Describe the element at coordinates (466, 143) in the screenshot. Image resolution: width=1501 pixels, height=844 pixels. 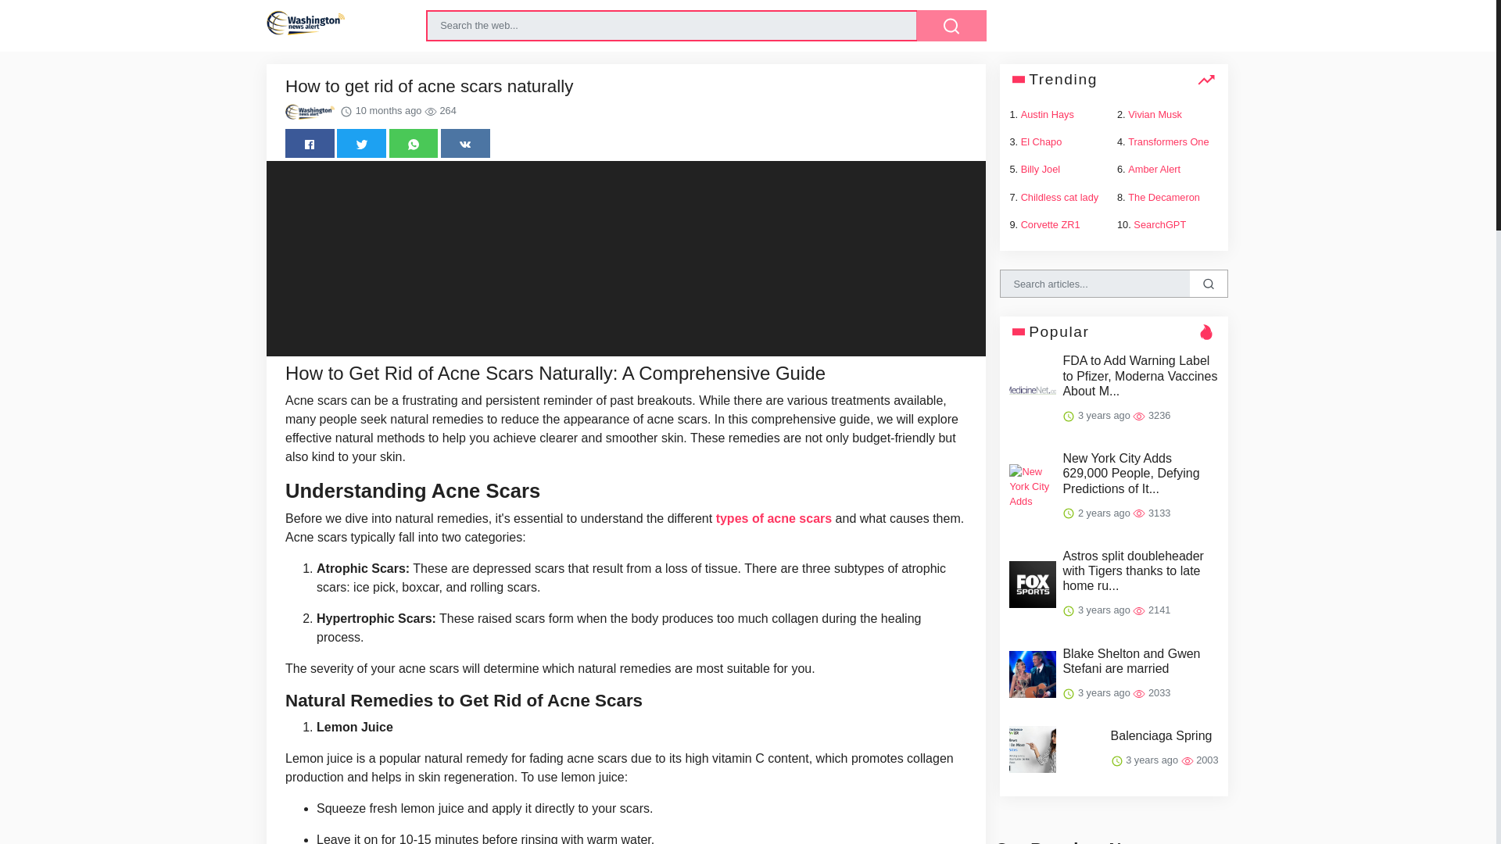
I see `Share on VK` at that location.